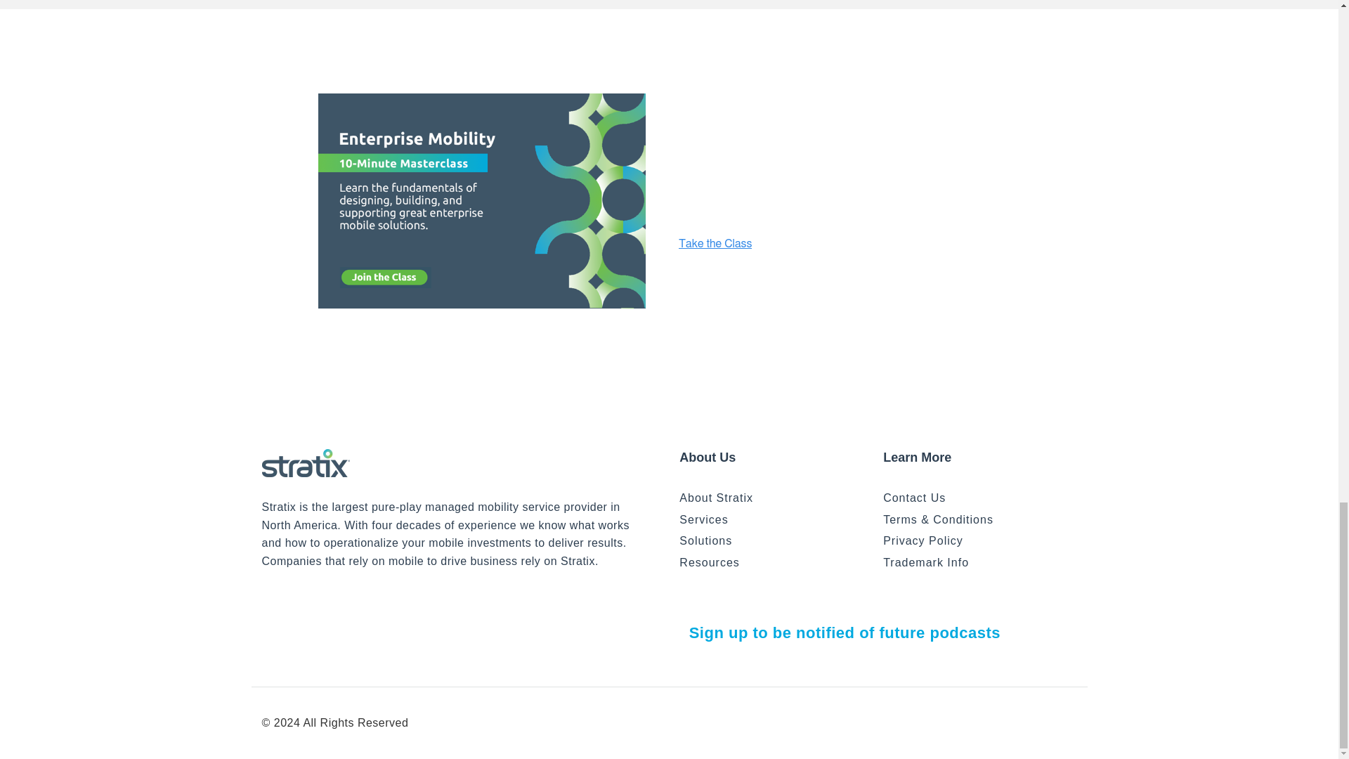 Image resolution: width=1349 pixels, height=759 pixels. Describe the element at coordinates (979, 541) in the screenshot. I see `Privacy Policy` at that location.